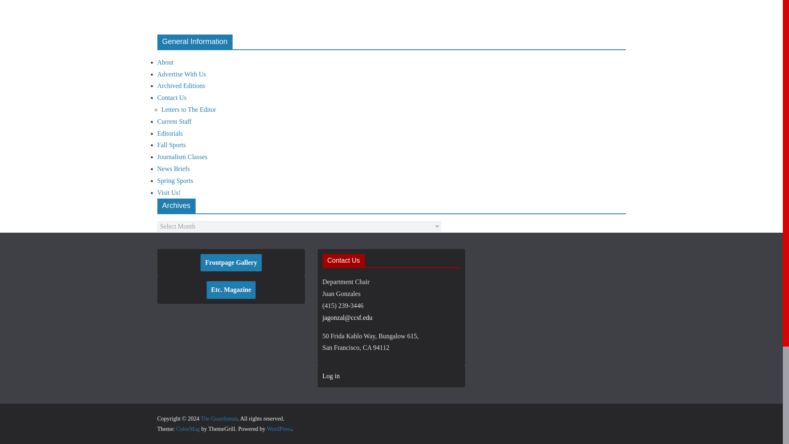 The image size is (789, 444). What do you see at coordinates (219, 419) in the screenshot?
I see `The Guardsman` at bounding box center [219, 419].